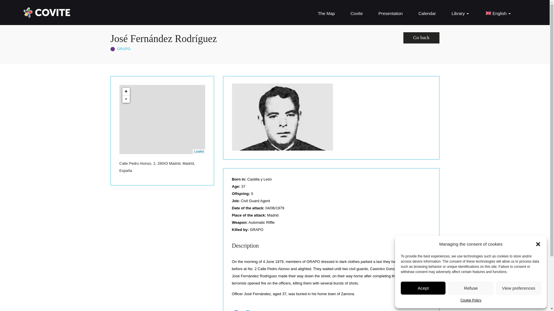  Describe the element at coordinates (470, 288) in the screenshot. I see `Refuse` at that location.